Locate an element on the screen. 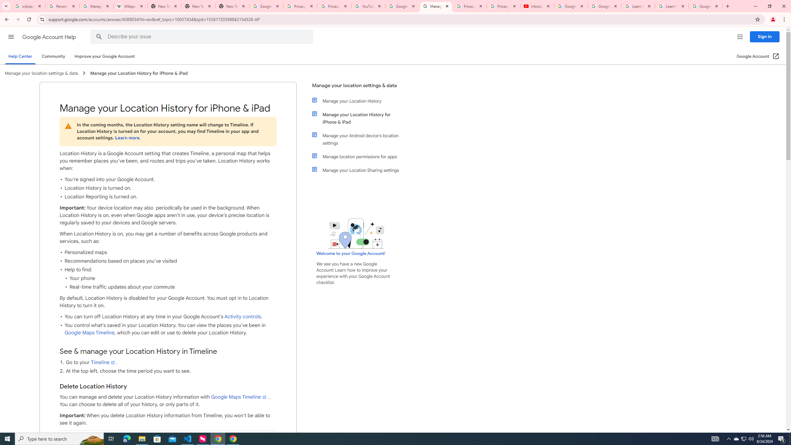  Timeline is located at coordinates (103, 362).